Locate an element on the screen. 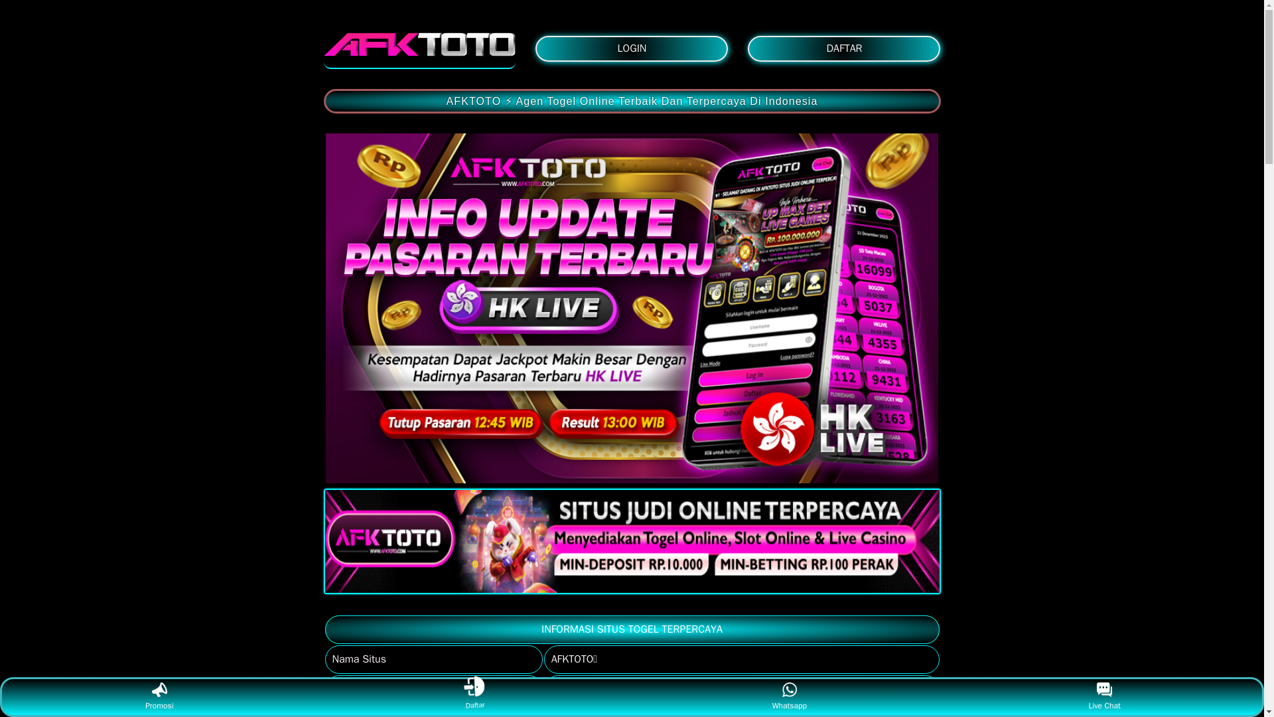  DAFTAR is located at coordinates (844, 48).